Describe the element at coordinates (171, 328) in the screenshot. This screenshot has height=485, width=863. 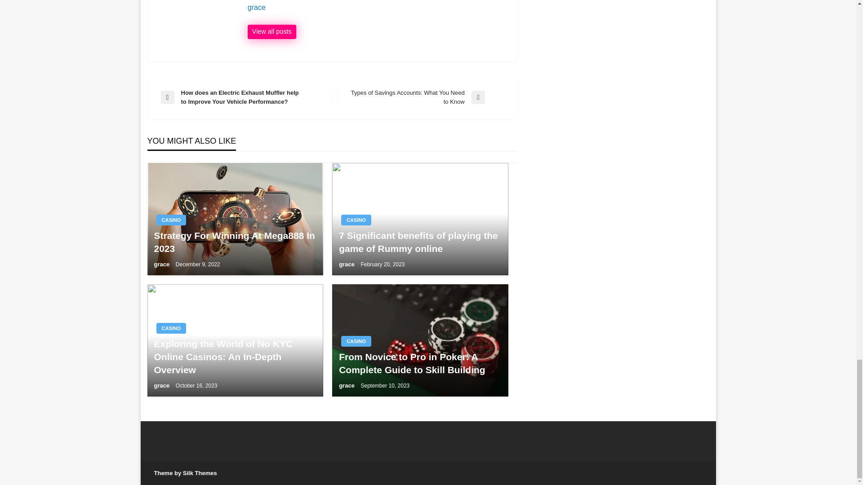
I see `CASINO` at that location.